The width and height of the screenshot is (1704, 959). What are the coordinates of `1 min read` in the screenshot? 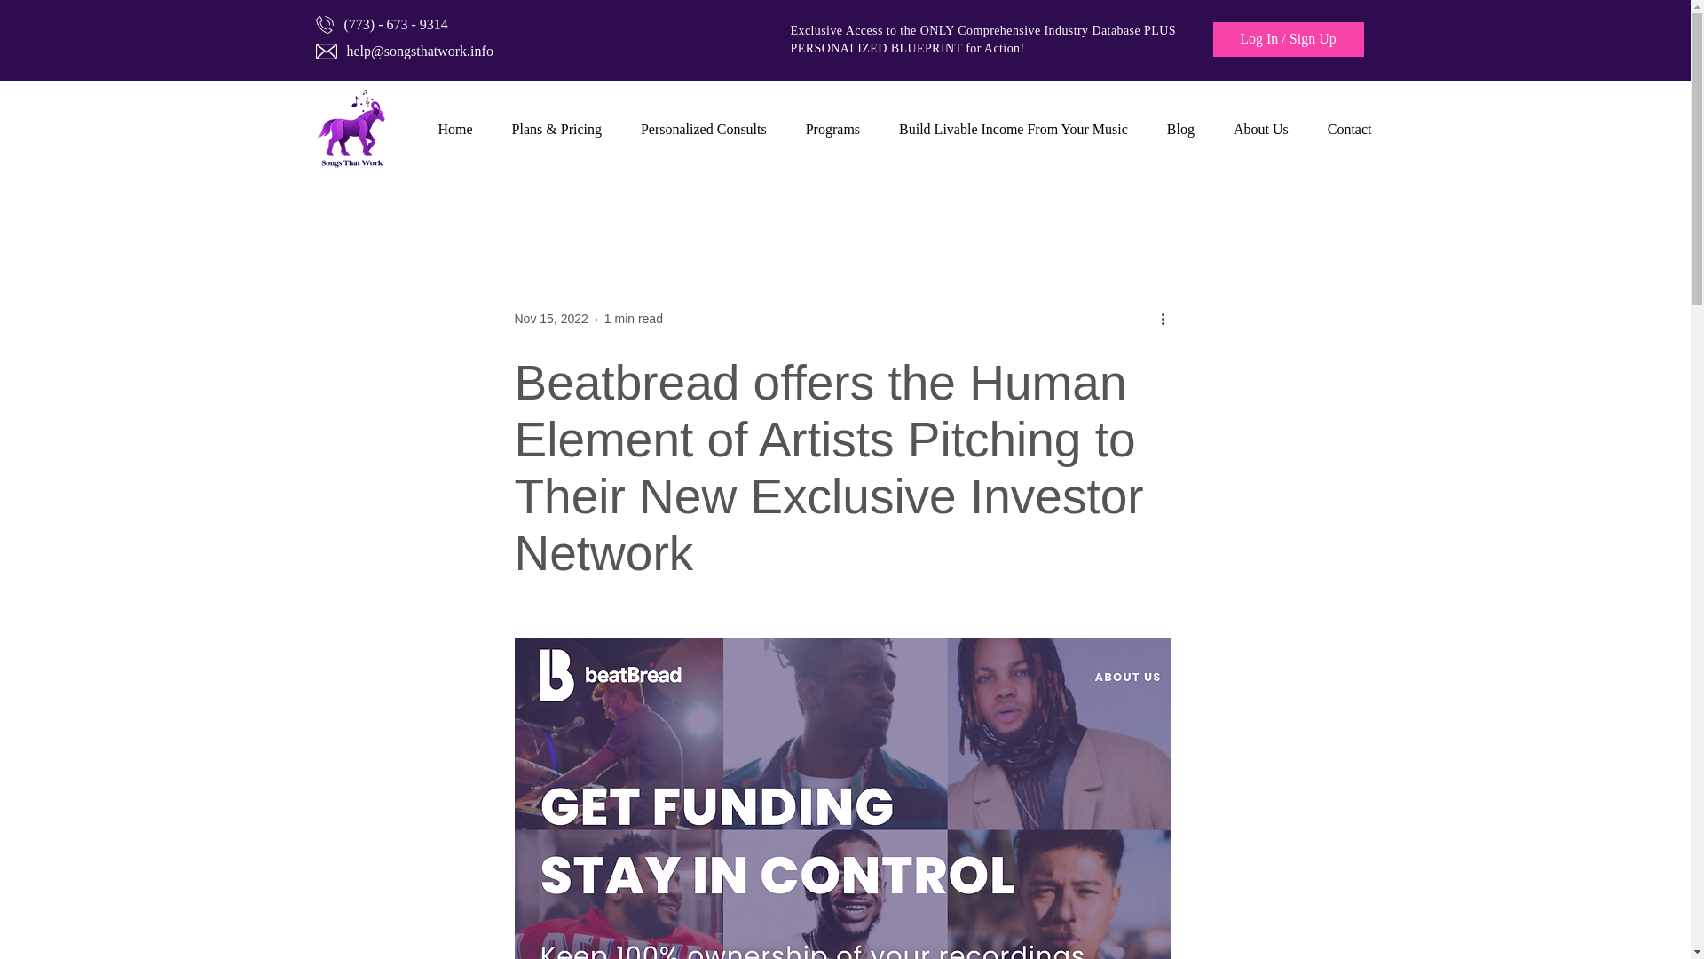 It's located at (634, 319).